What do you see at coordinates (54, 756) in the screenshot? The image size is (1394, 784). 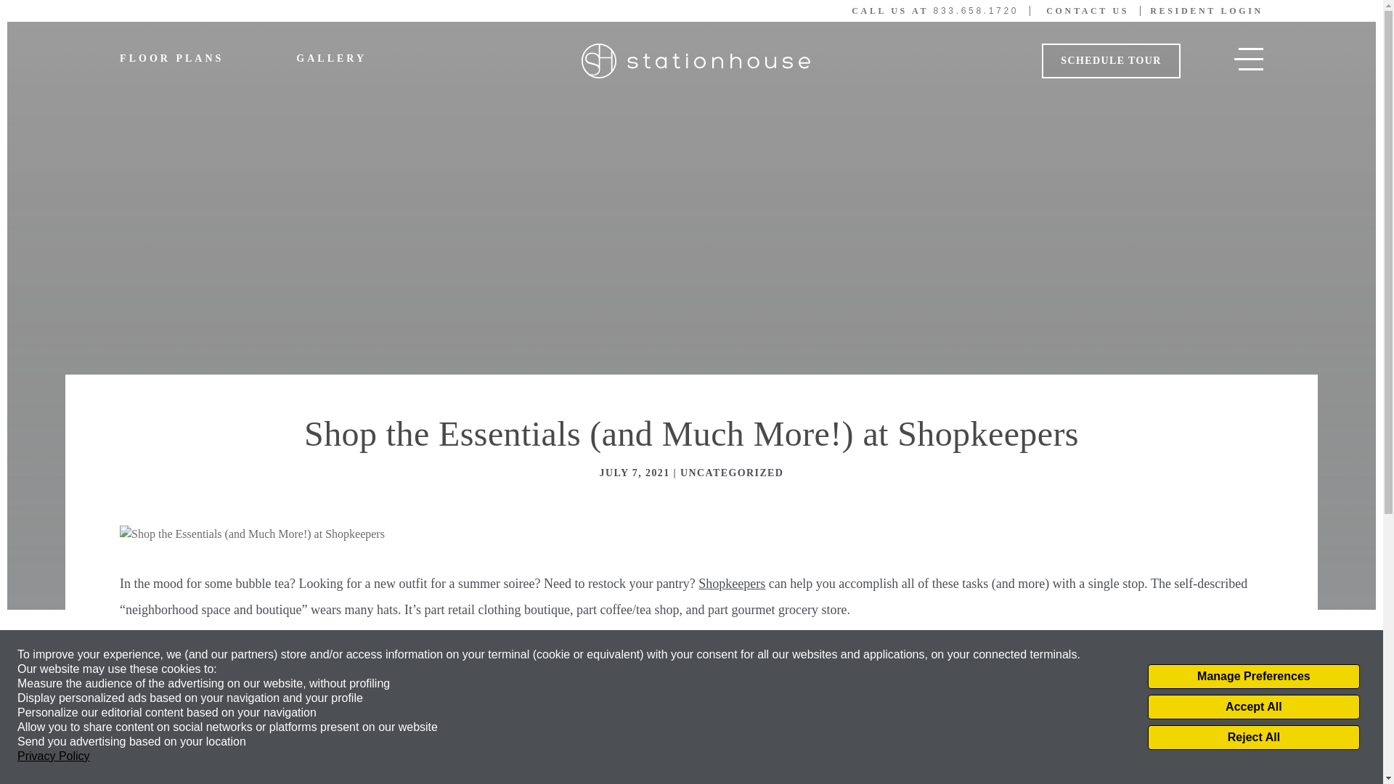 I see `Privacy Policy` at bounding box center [54, 756].